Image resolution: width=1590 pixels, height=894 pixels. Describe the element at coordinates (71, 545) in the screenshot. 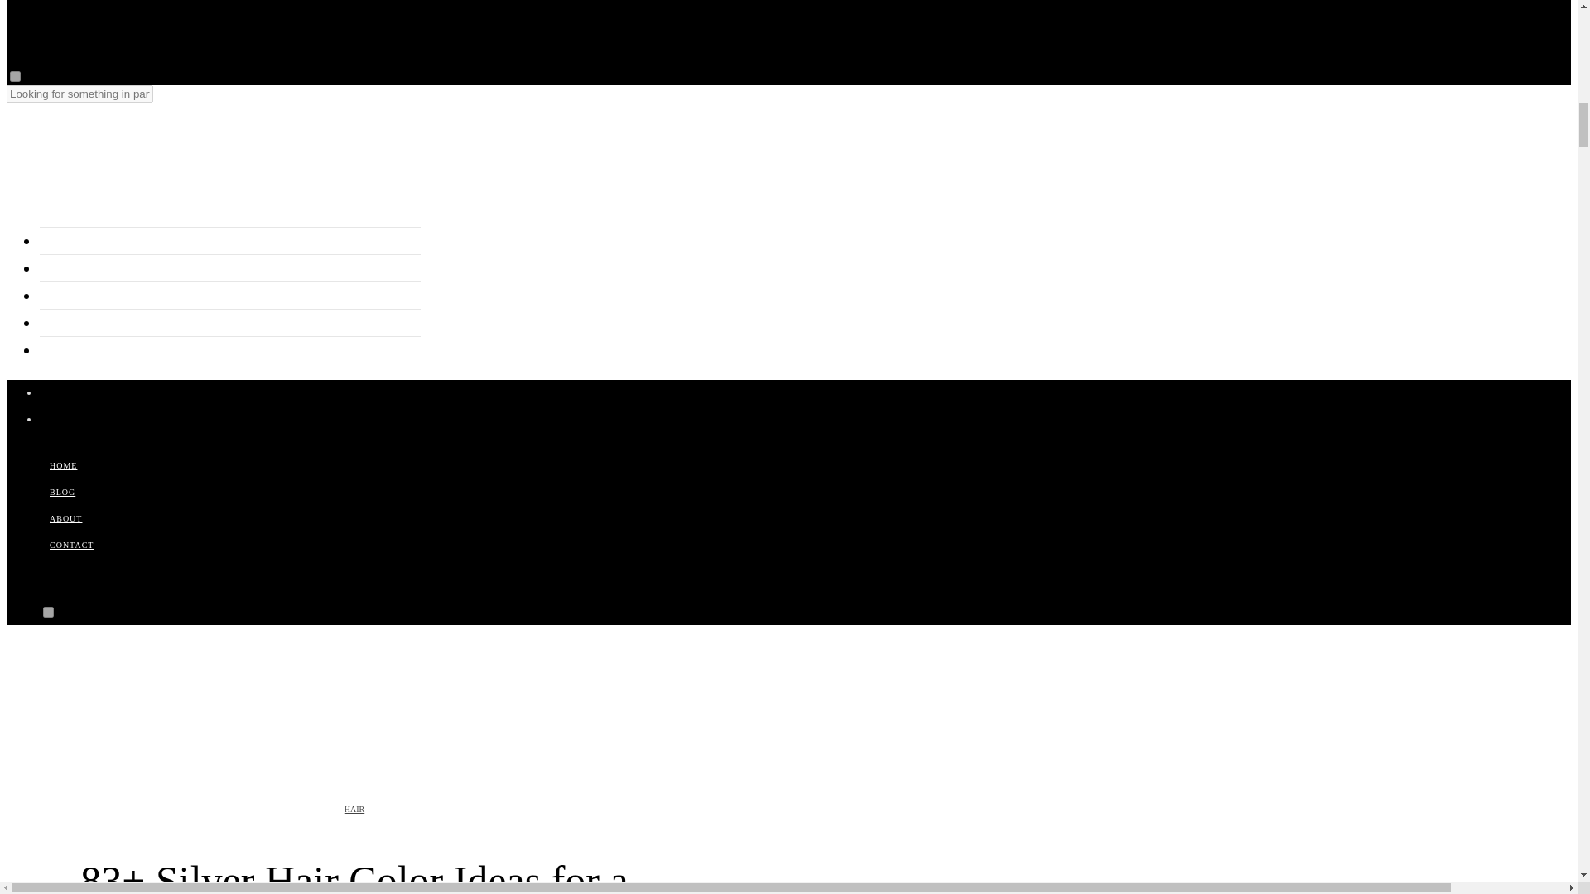

I see `CONTACT` at that location.